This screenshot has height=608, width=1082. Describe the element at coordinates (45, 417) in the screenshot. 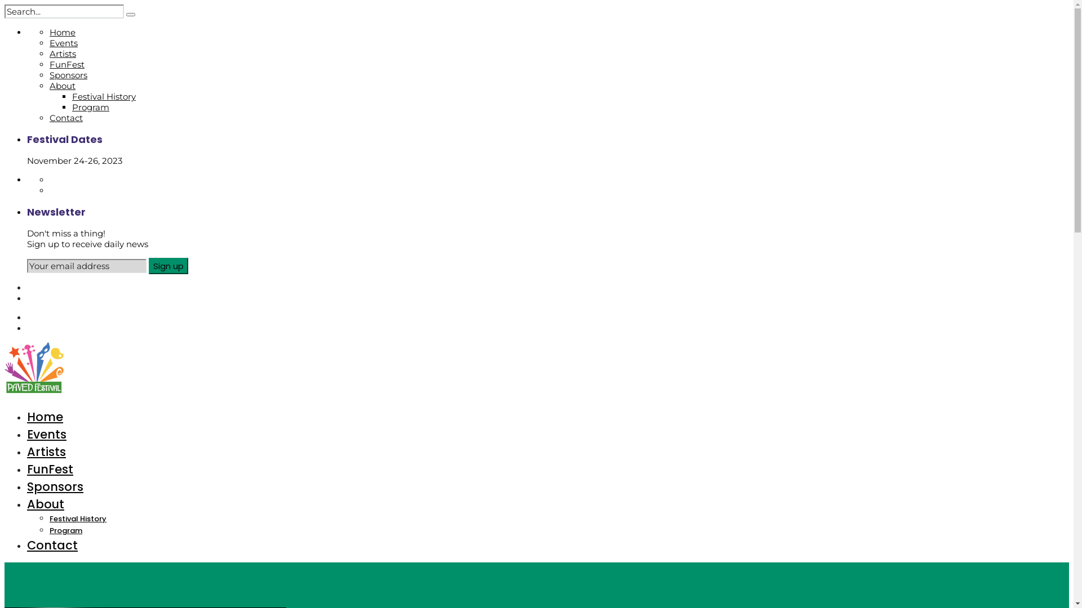

I see `Home` at that location.